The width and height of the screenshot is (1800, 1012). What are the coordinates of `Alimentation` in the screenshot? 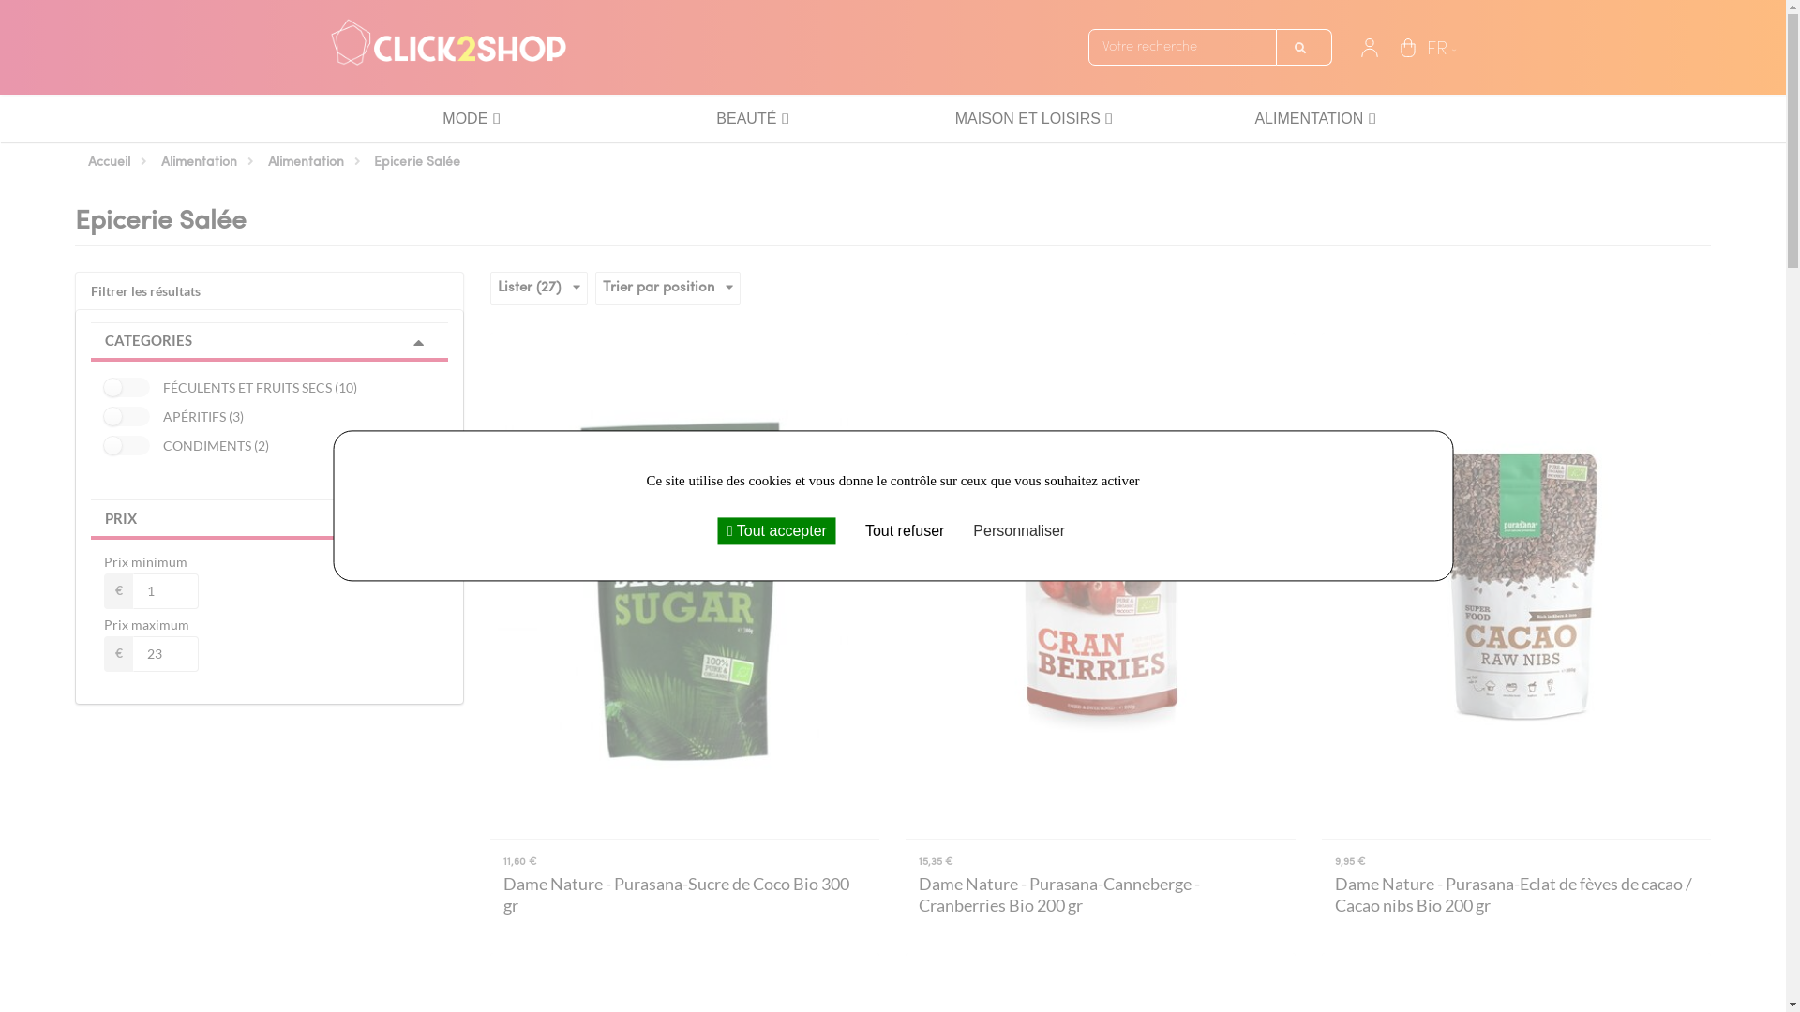 It's located at (307, 163).